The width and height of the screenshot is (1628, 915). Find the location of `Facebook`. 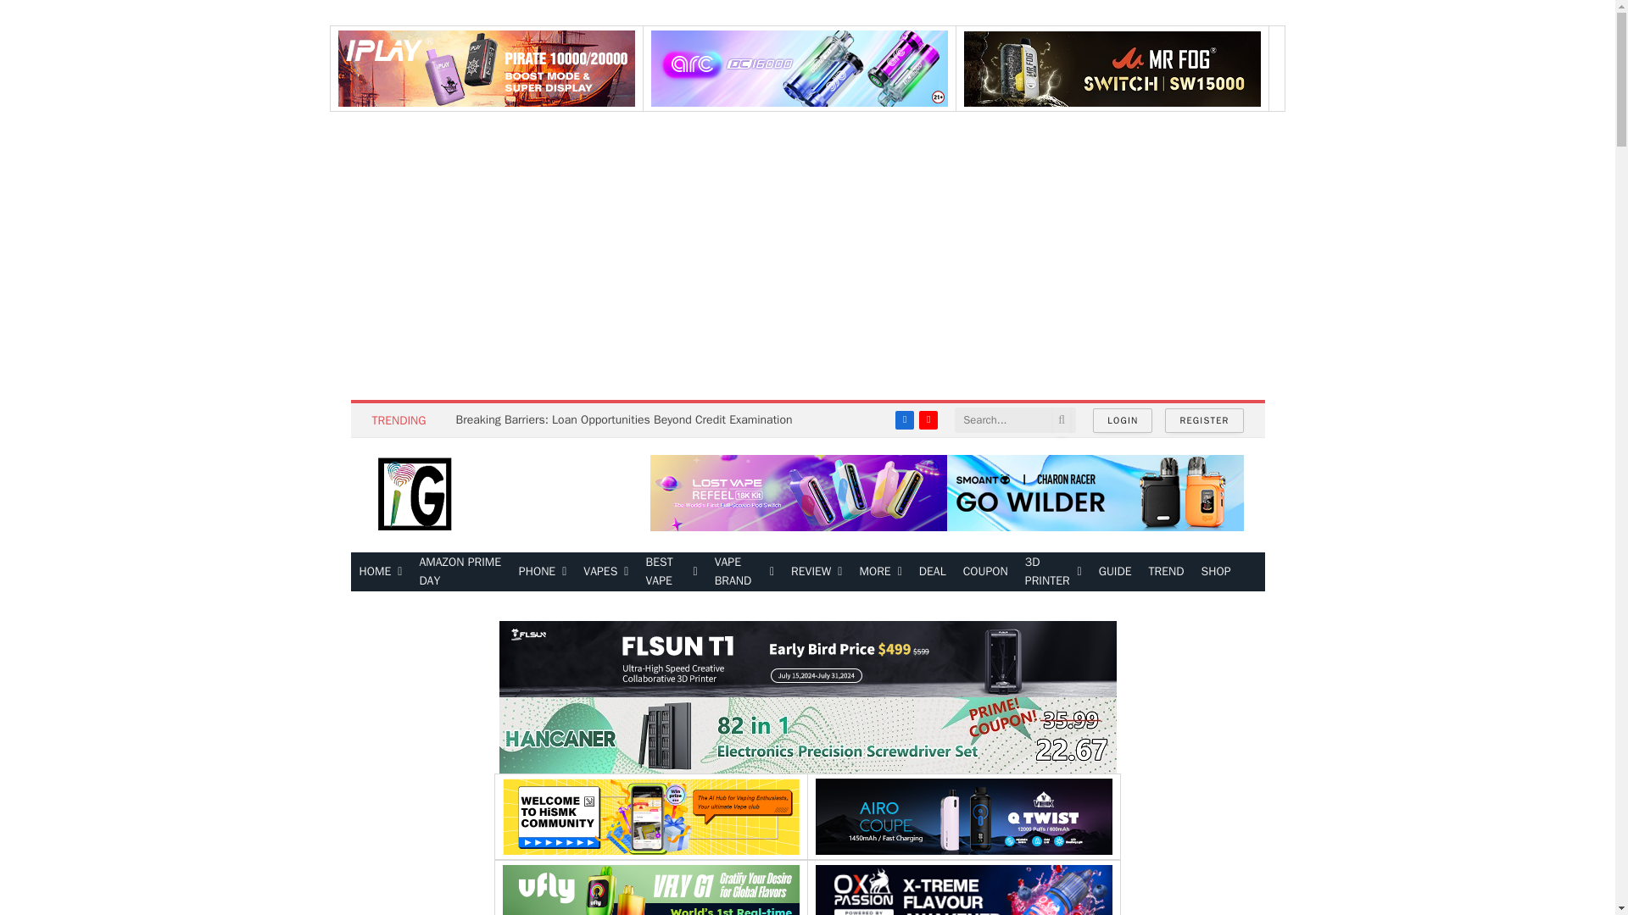

Facebook is located at coordinates (904, 419).